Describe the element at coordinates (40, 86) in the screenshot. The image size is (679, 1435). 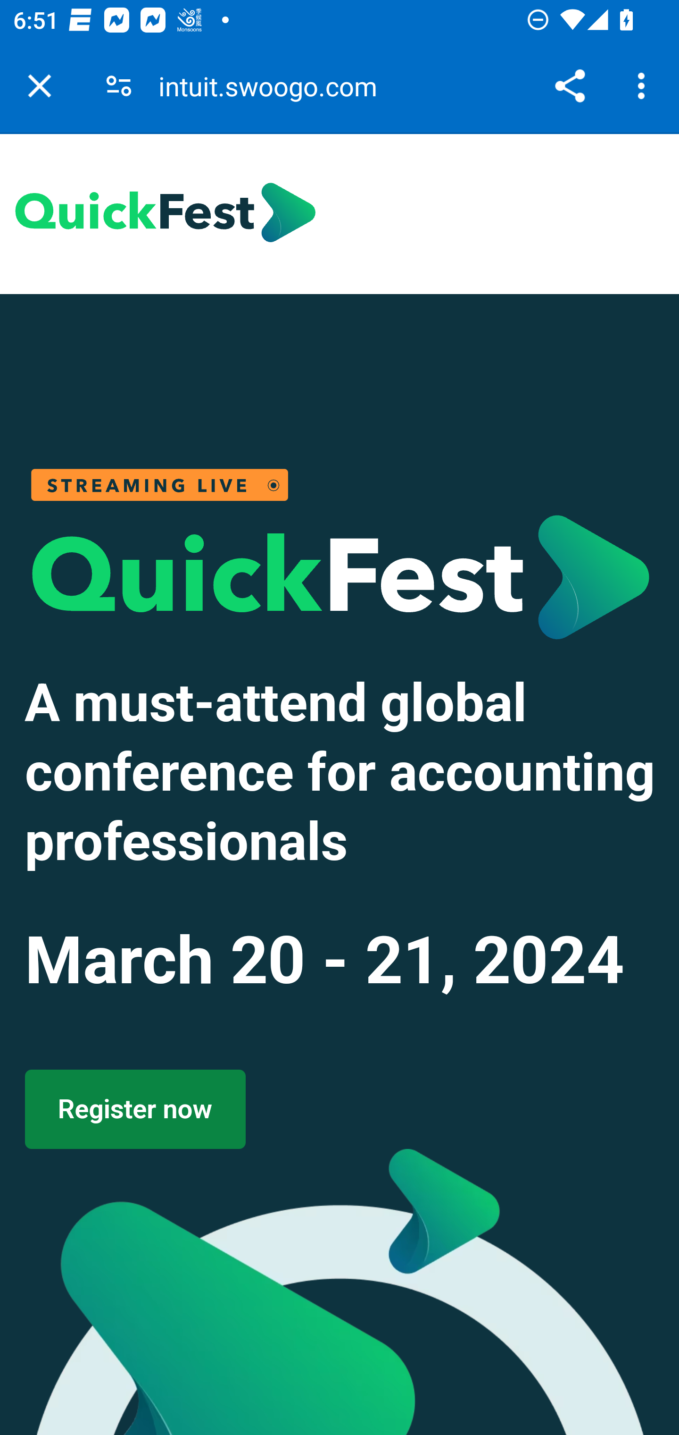
I see `Close tab` at that location.